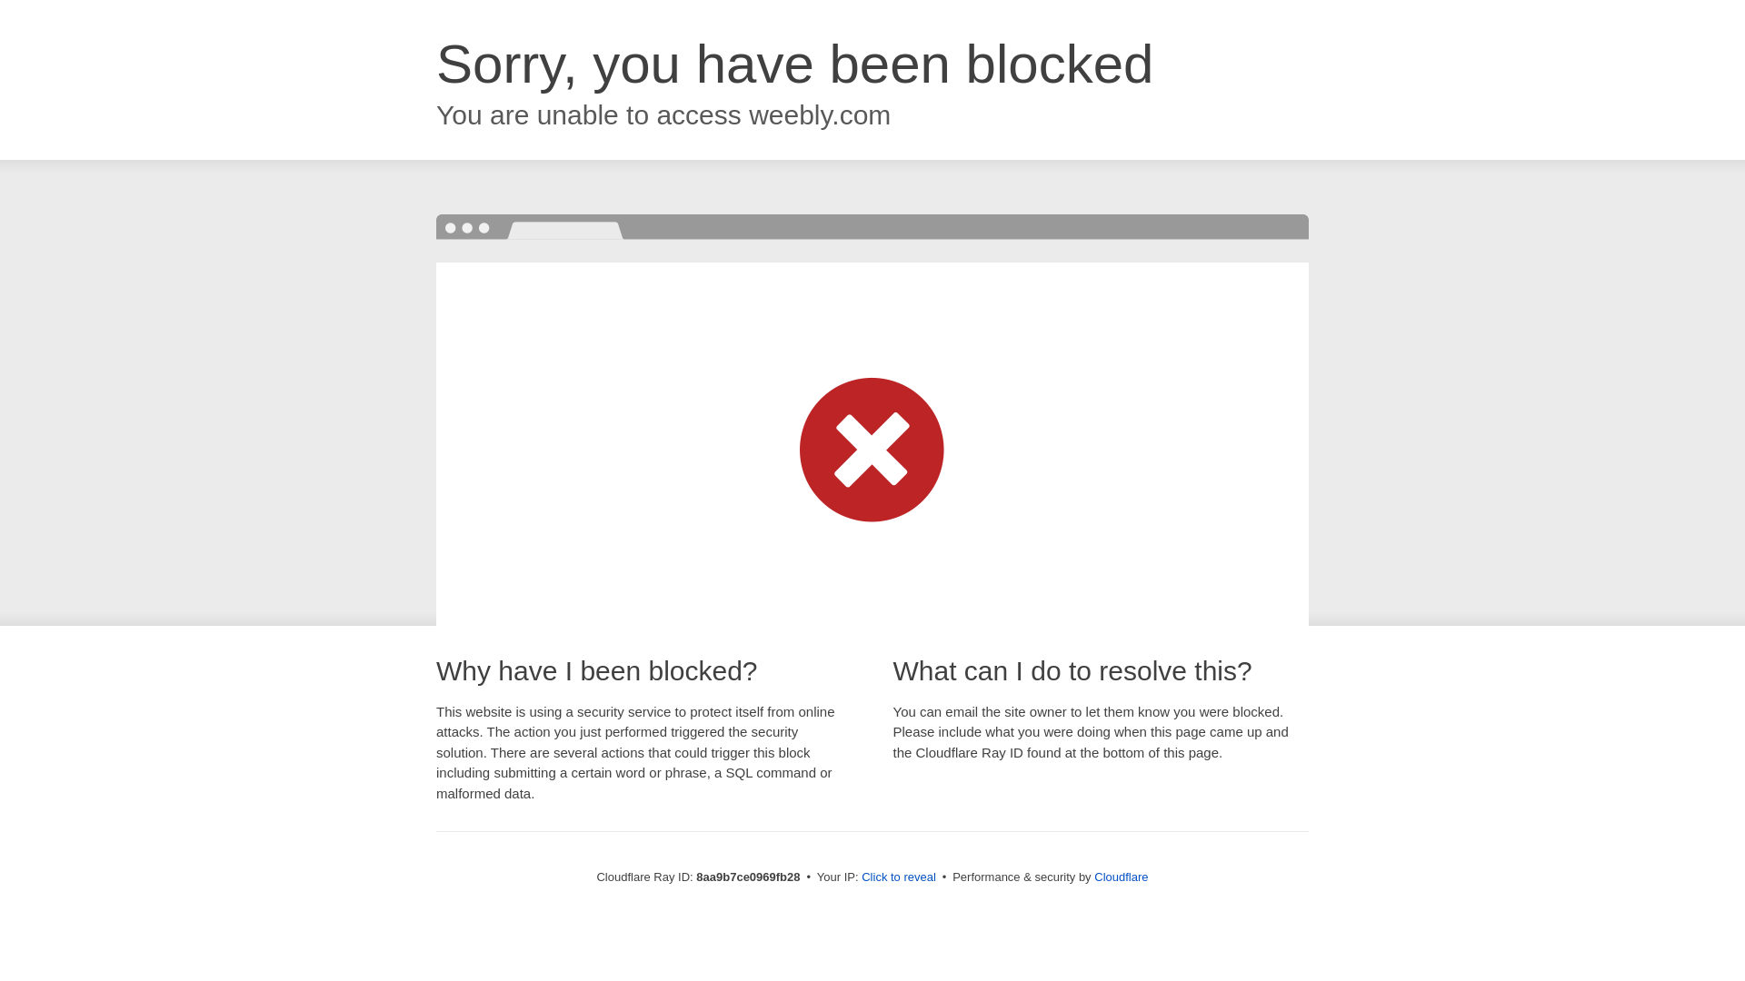 This screenshot has width=1745, height=981. What do you see at coordinates (1121, 877) in the screenshot?
I see `Cloudflare` at bounding box center [1121, 877].